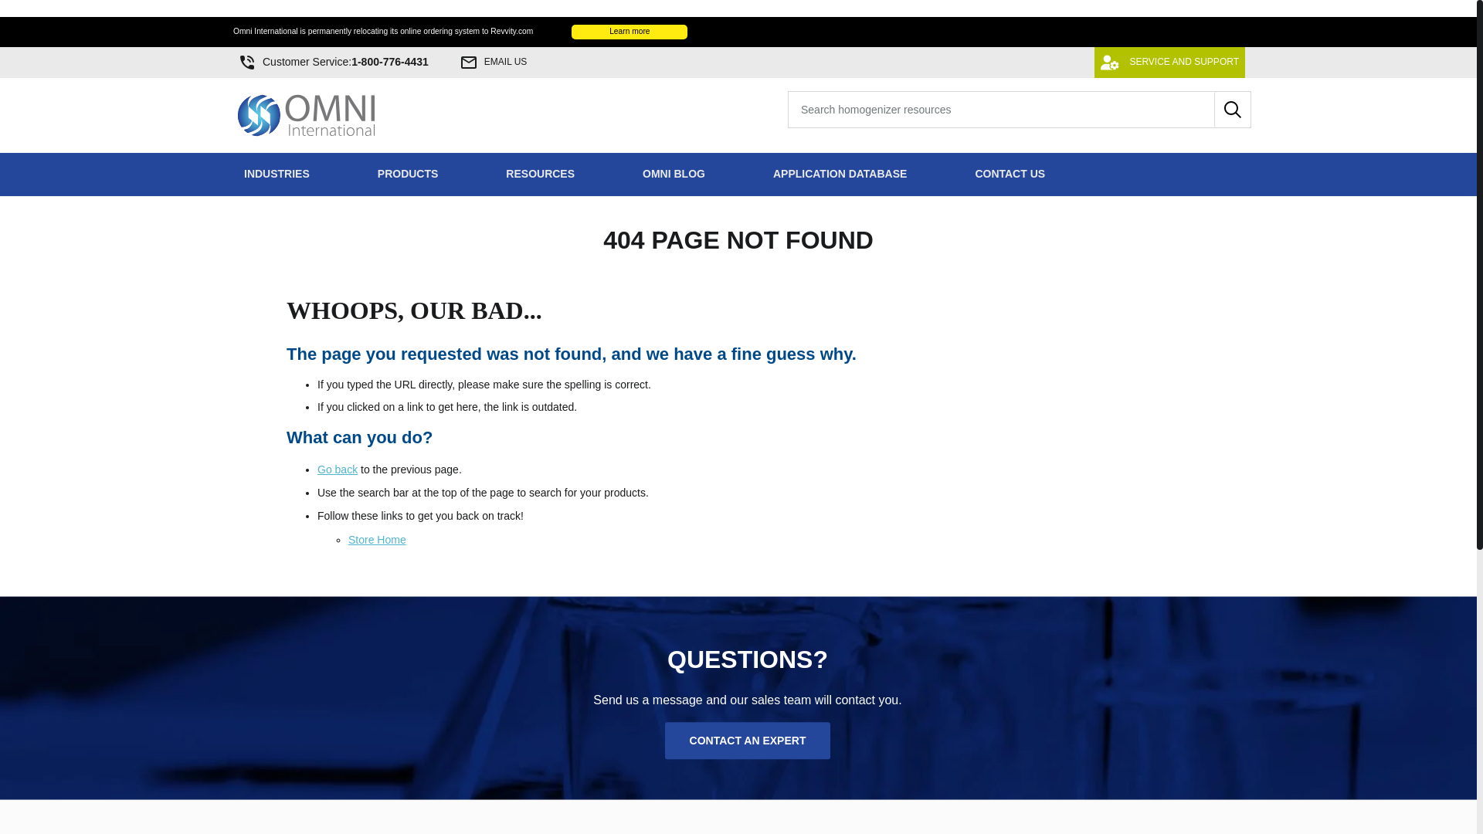 This screenshot has height=834, width=1483. I want to click on Omni Logo, so click(332, 62).